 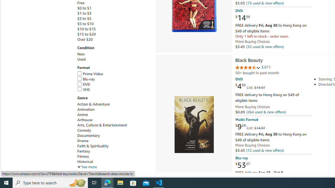 What do you see at coordinates (84, 131) in the screenshot?
I see `Comedy` at bounding box center [84, 131].